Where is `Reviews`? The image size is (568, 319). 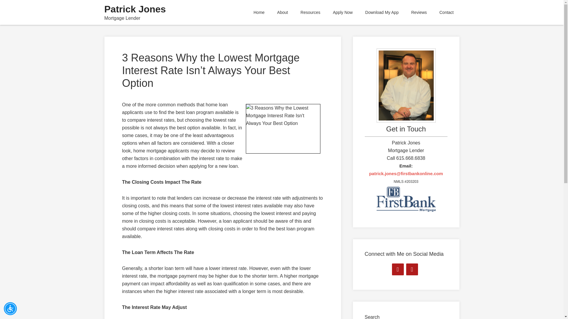 Reviews is located at coordinates (419, 12).